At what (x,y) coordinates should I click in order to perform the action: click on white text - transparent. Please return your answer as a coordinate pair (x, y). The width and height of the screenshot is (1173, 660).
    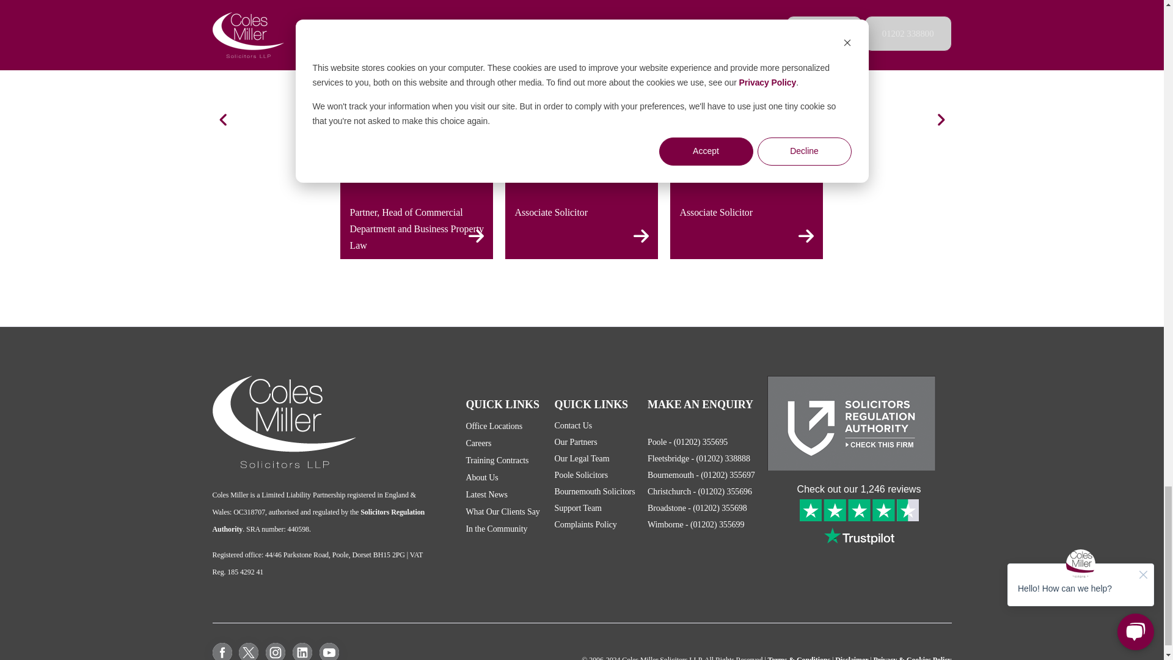
    Looking at the image, I should click on (284, 422).